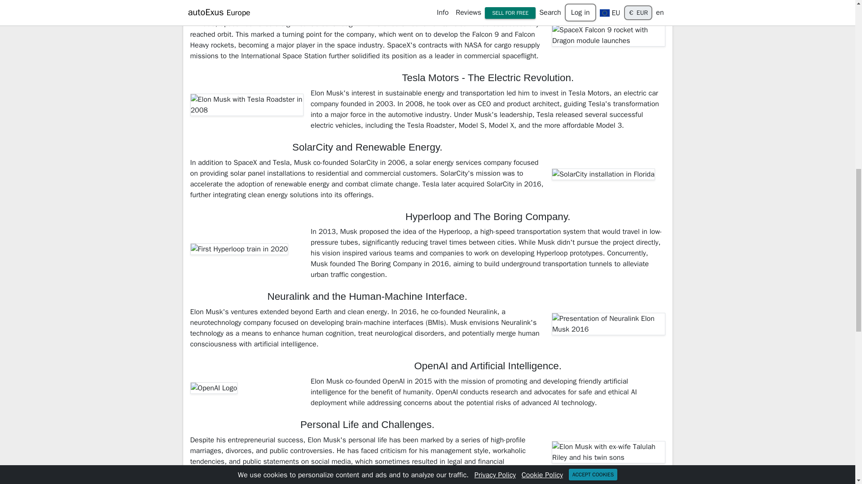 The height and width of the screenshot is (484, 862). Describe the element at coordinates (603, 174) in the screenshot. I see `SolarCity installation in Florida` at that location.